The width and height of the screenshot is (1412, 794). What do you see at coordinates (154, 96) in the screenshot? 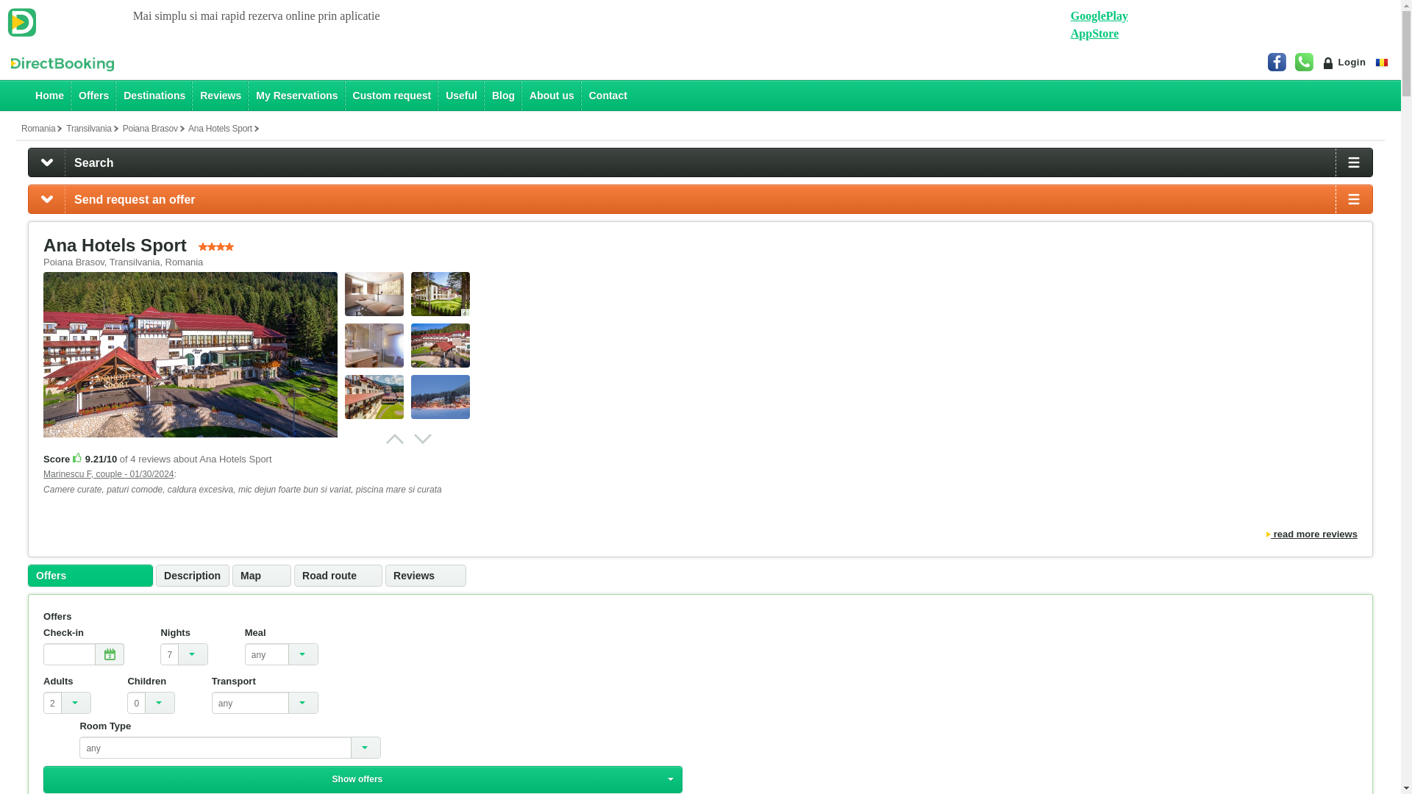
I see `Destinations` at bounding box center [154, 96].